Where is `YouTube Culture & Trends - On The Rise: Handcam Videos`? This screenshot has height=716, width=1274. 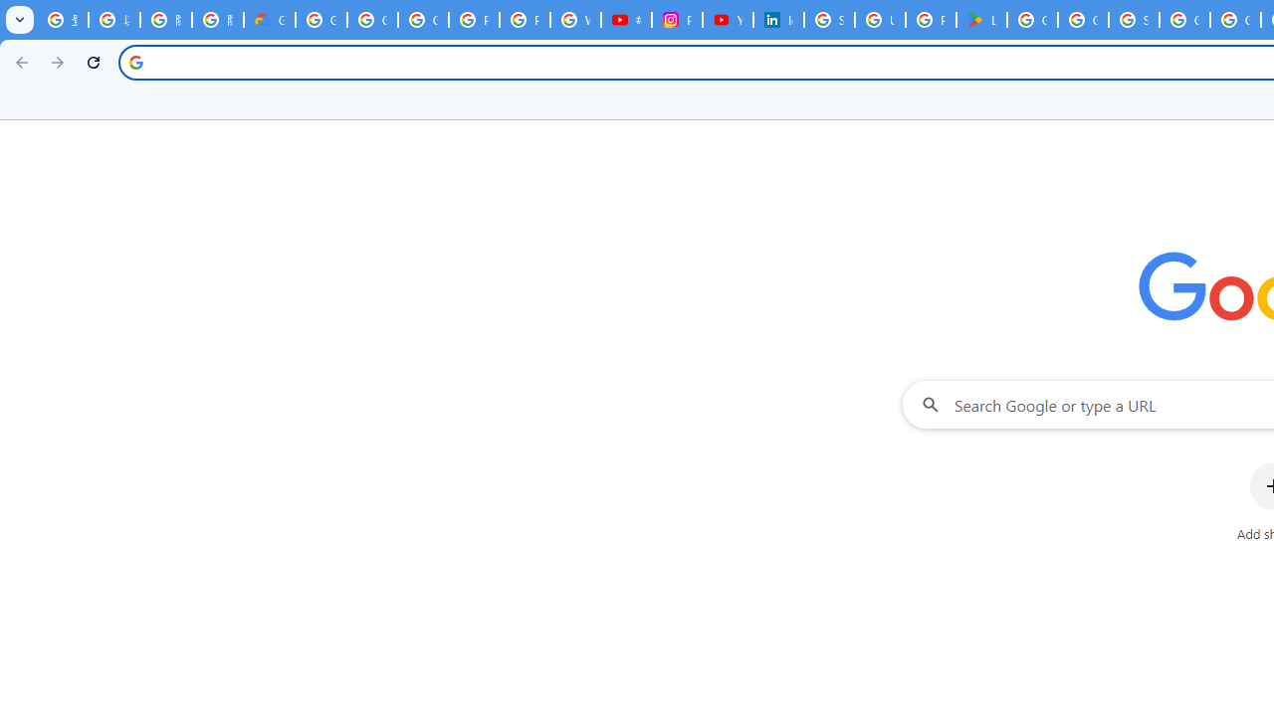 YouTube Culture & Trends - On The Rise: Handcam Videos is located at coordinates (728, 20).